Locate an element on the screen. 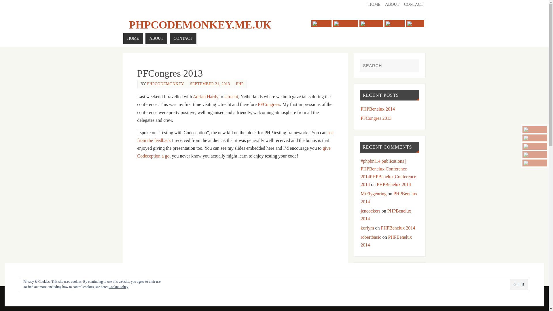  PHP is located at coordinates (240, 84).